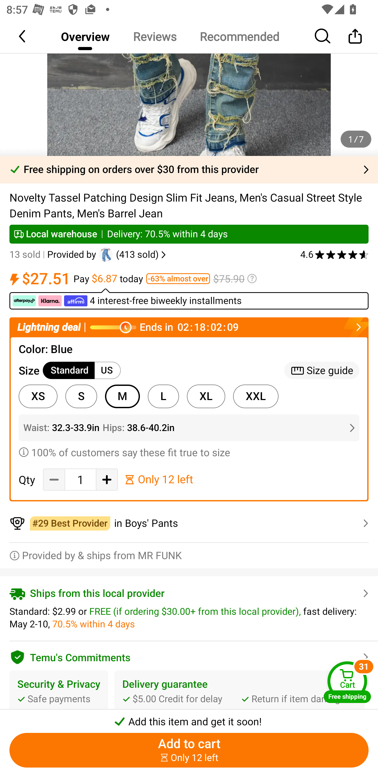 The height and width of the screenshot is (777, 378). I want to click on ￼￼in Boys' Pants, so click(189, 523).